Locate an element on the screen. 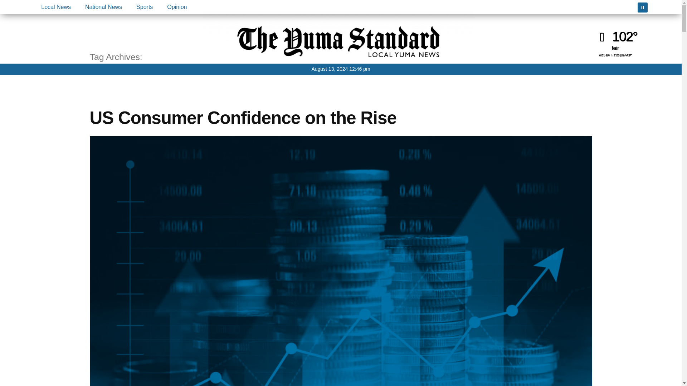 This screenshot has width=687, height=386. US Consumer Confidence on the Rise is located at coordinates (243, 118).